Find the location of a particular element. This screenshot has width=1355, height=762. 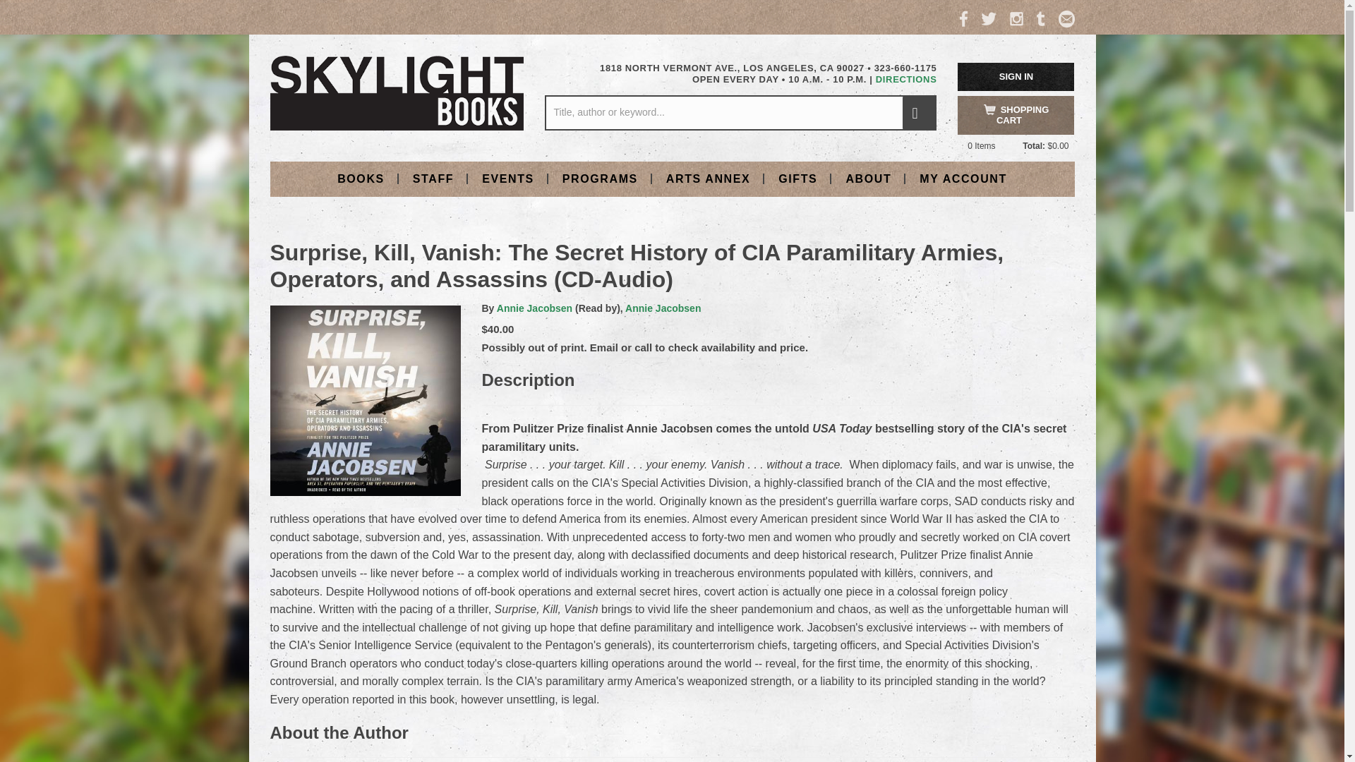

Title, author or keyword... is located at coordinates (740, 113).